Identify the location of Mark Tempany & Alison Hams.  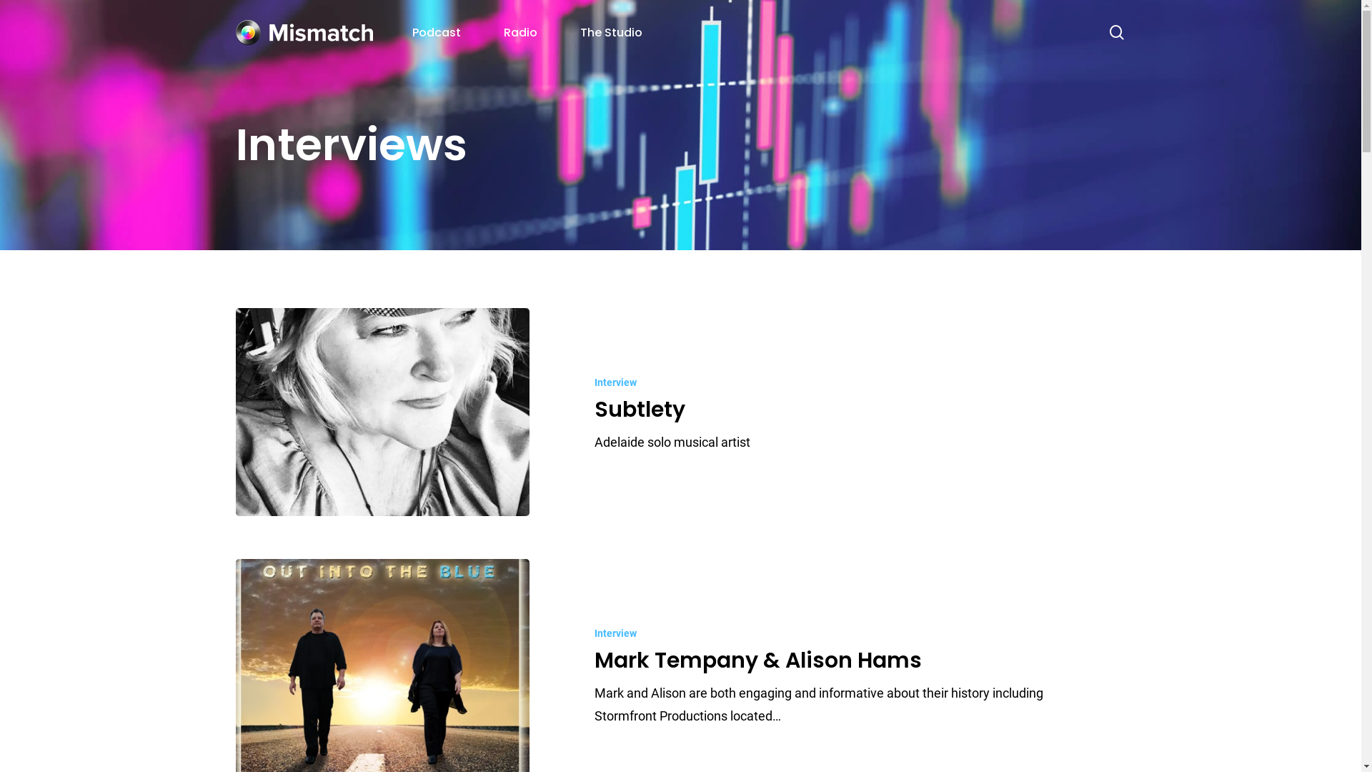
(758, 660).